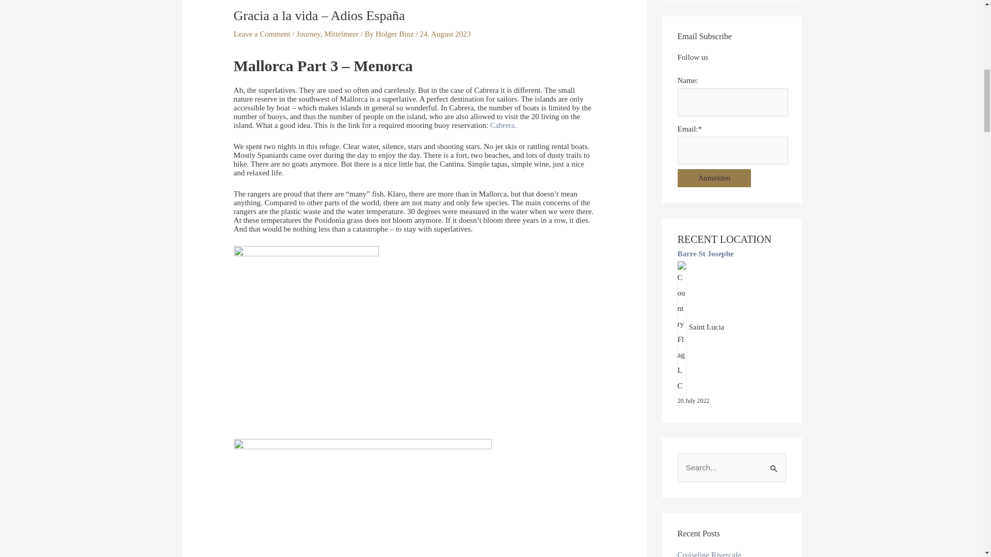 Image resolution: width=991 pixels, height=557 pixels. I want to click on Mittelmeer, so click(341, 34).